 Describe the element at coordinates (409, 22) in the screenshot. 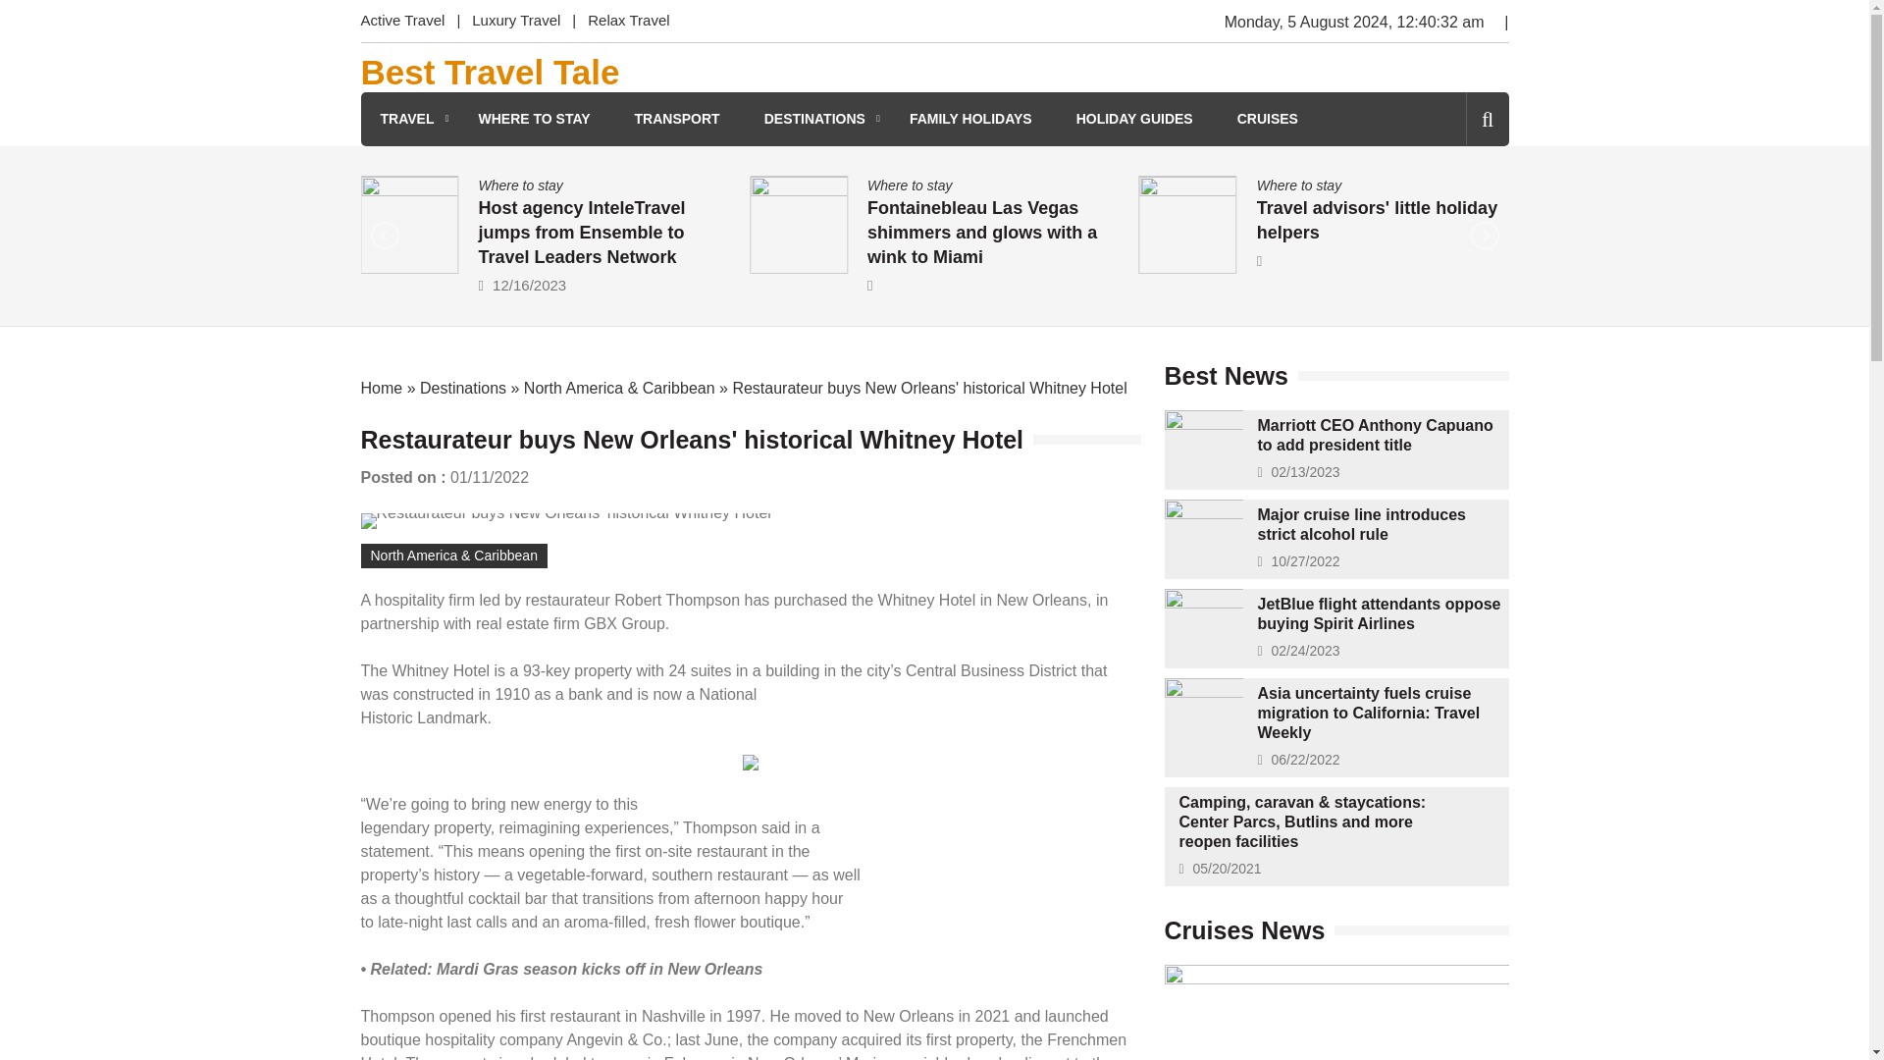

I see `Active Travel` at that location.